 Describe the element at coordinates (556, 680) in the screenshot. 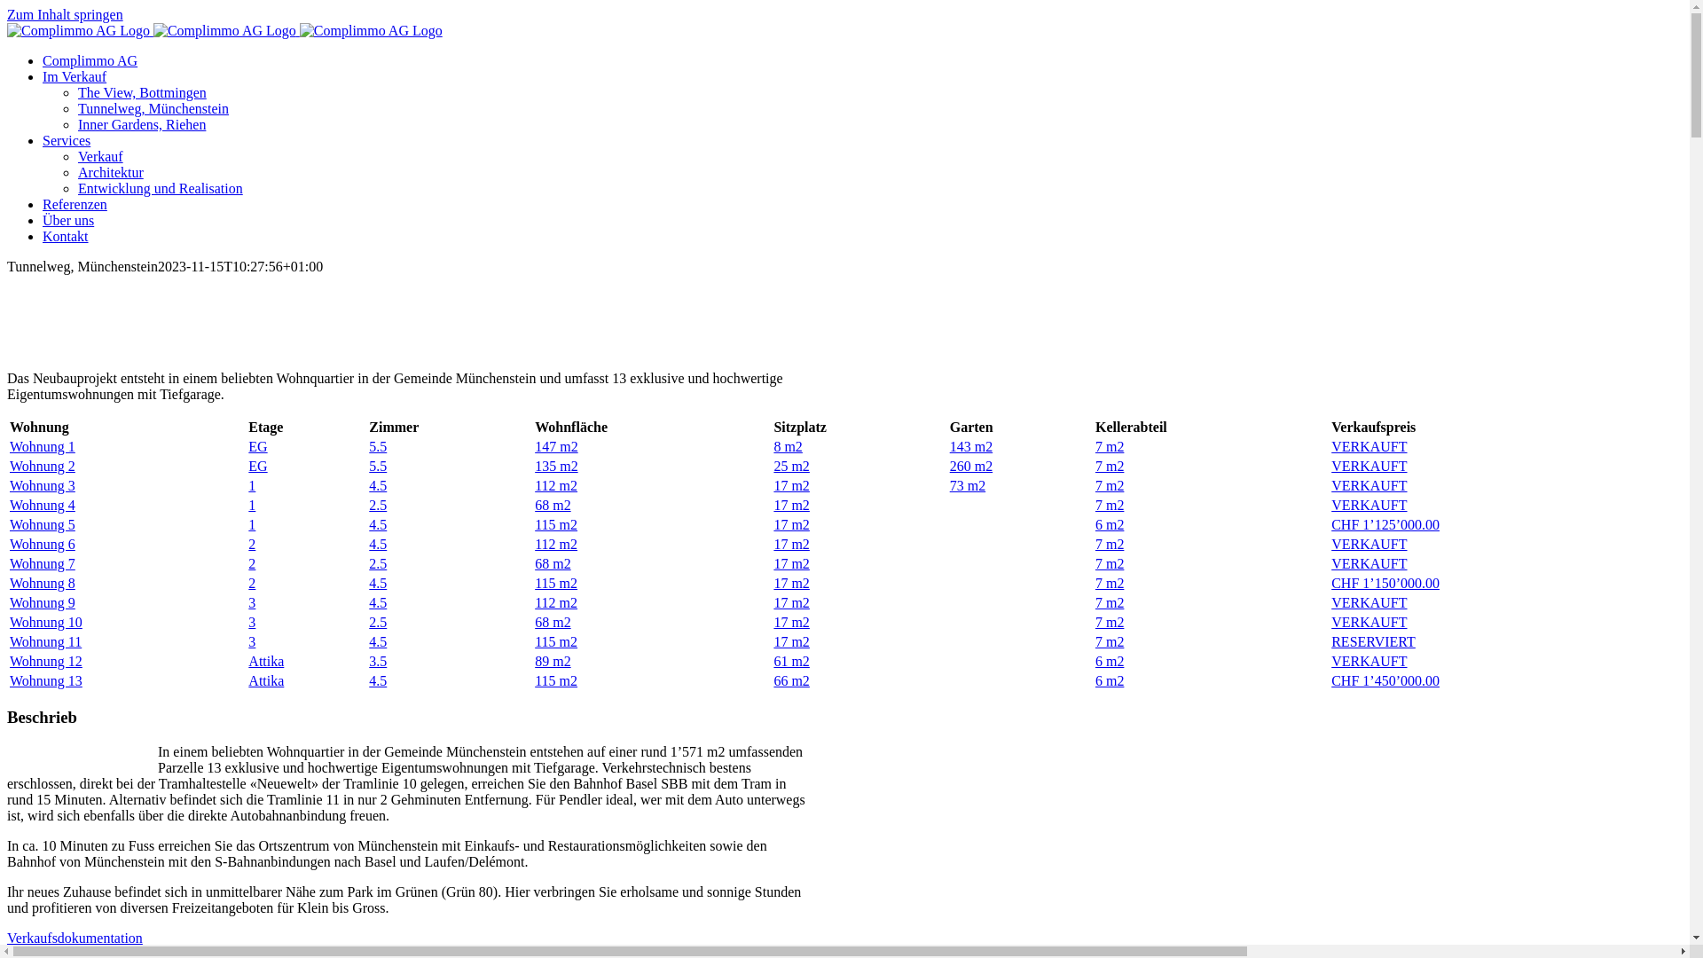

I see `115 m2` at that location.